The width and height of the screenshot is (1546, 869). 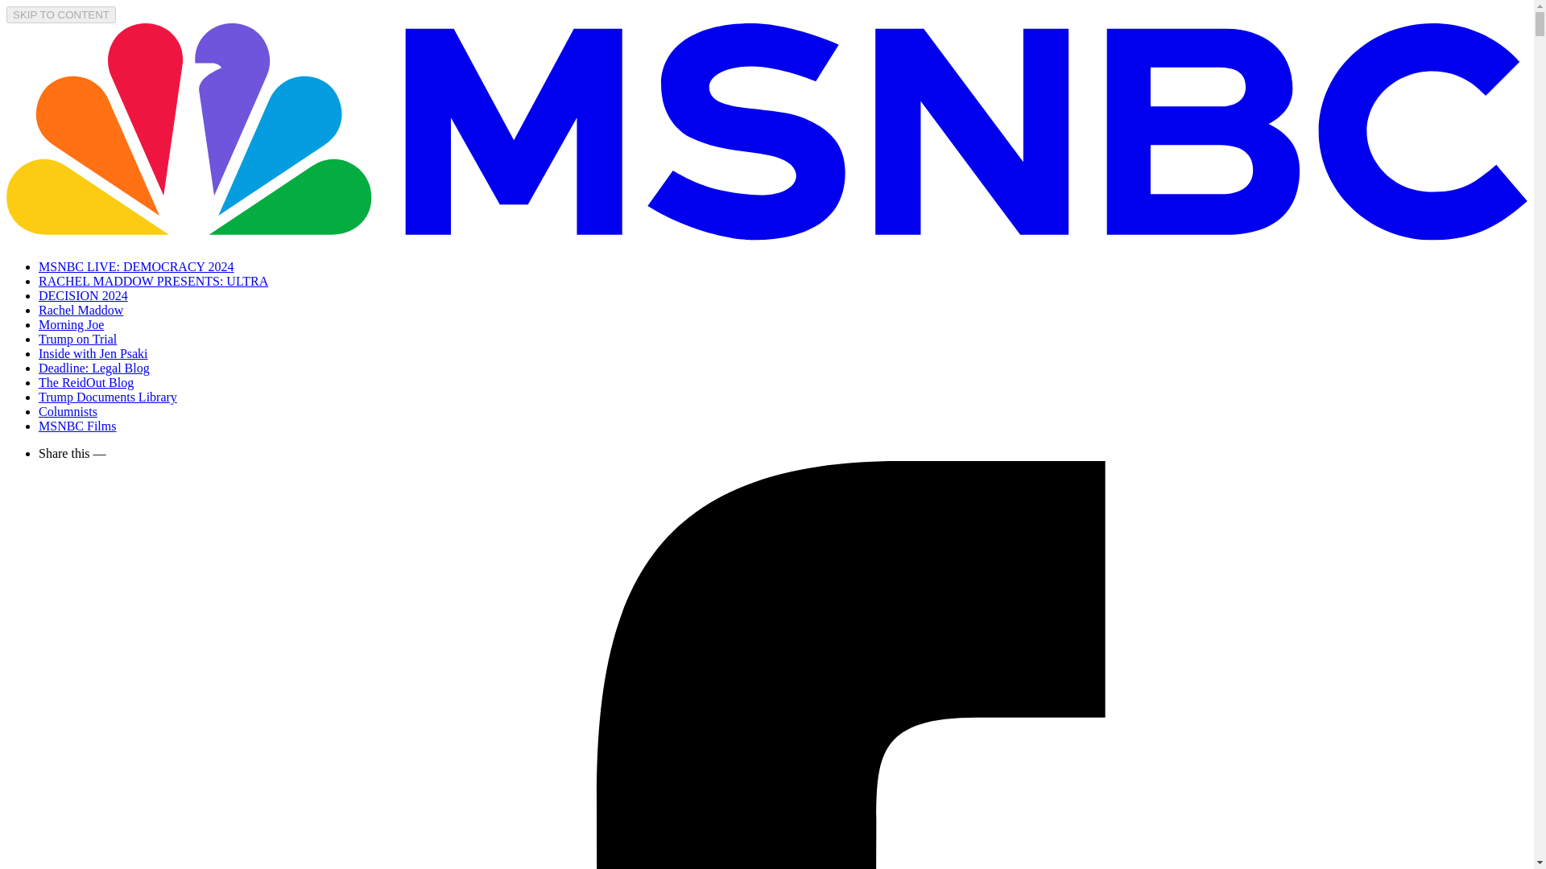 I want to click on Trump Documents Library, so click(x=108, y=397).